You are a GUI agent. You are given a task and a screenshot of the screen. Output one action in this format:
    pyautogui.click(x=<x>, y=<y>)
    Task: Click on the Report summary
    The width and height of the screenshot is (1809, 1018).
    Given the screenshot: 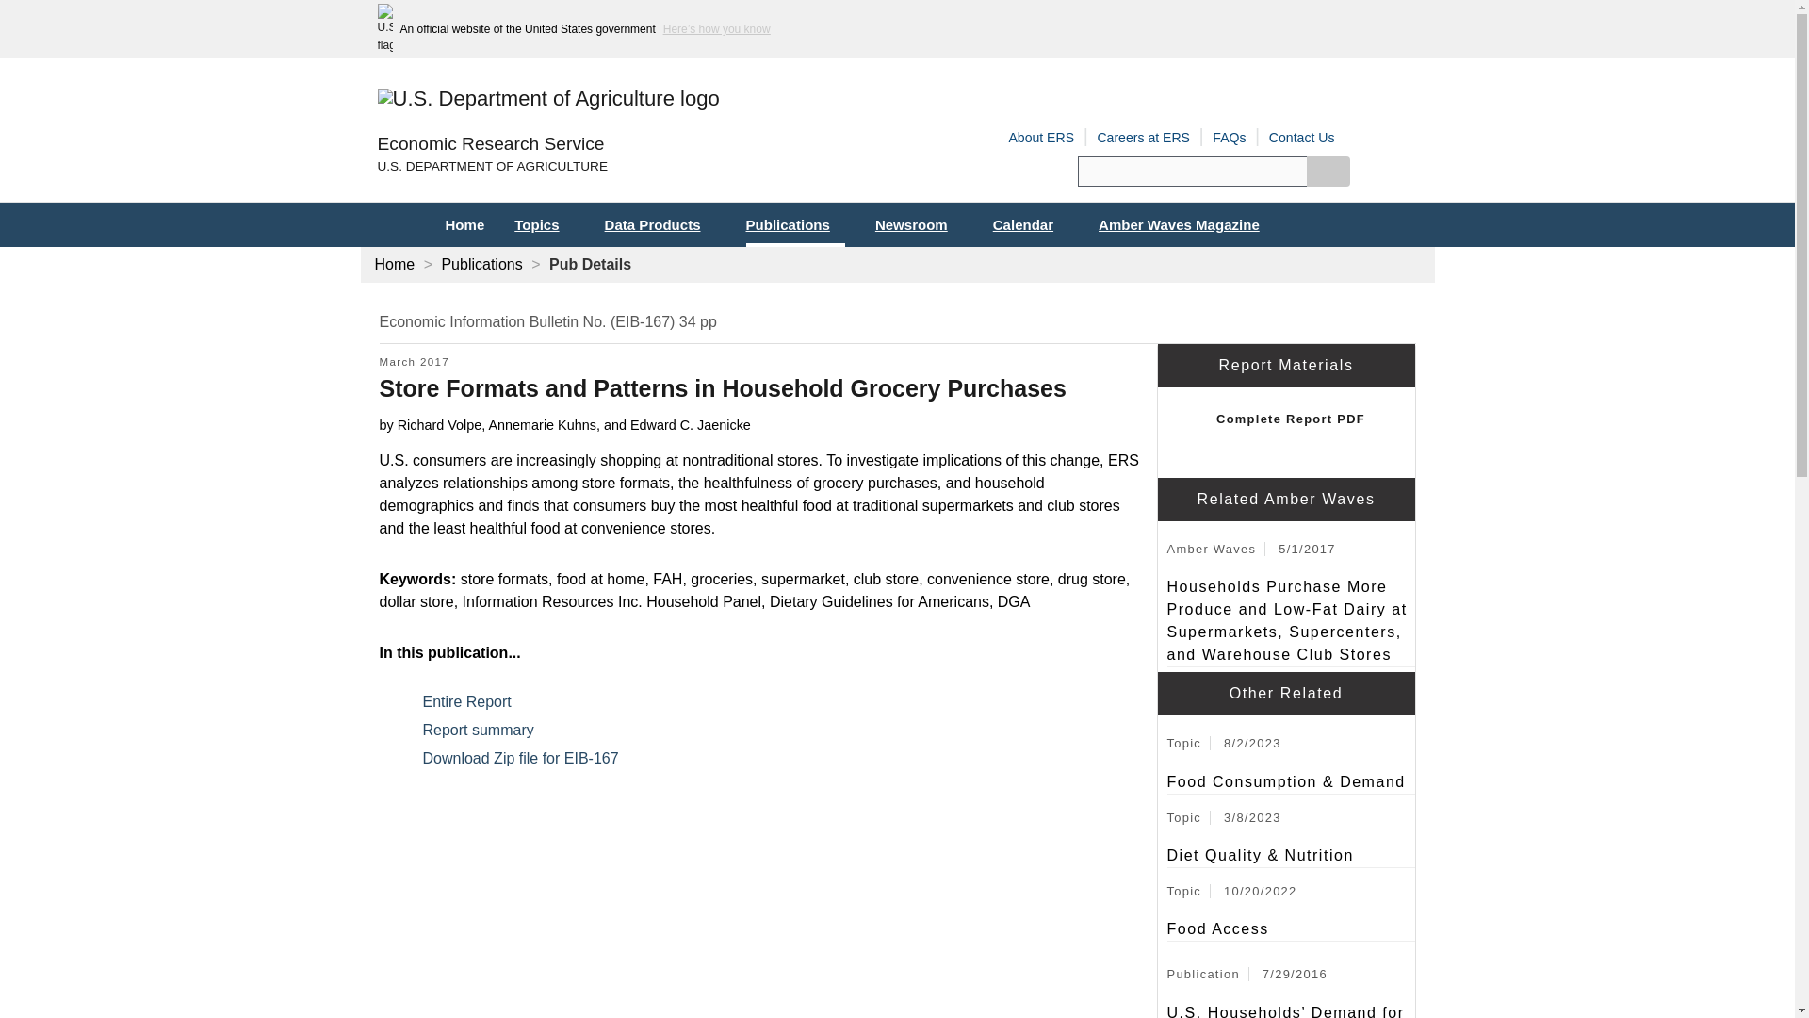 What is the action you would take?
    pyautogui.click(x=488, y=730)
    